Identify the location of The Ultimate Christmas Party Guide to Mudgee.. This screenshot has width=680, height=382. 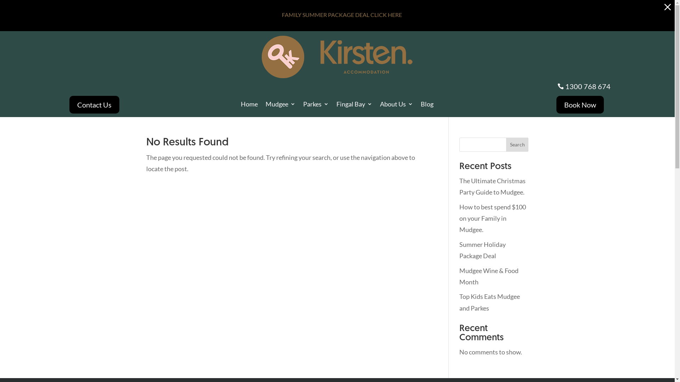
(492, 186).